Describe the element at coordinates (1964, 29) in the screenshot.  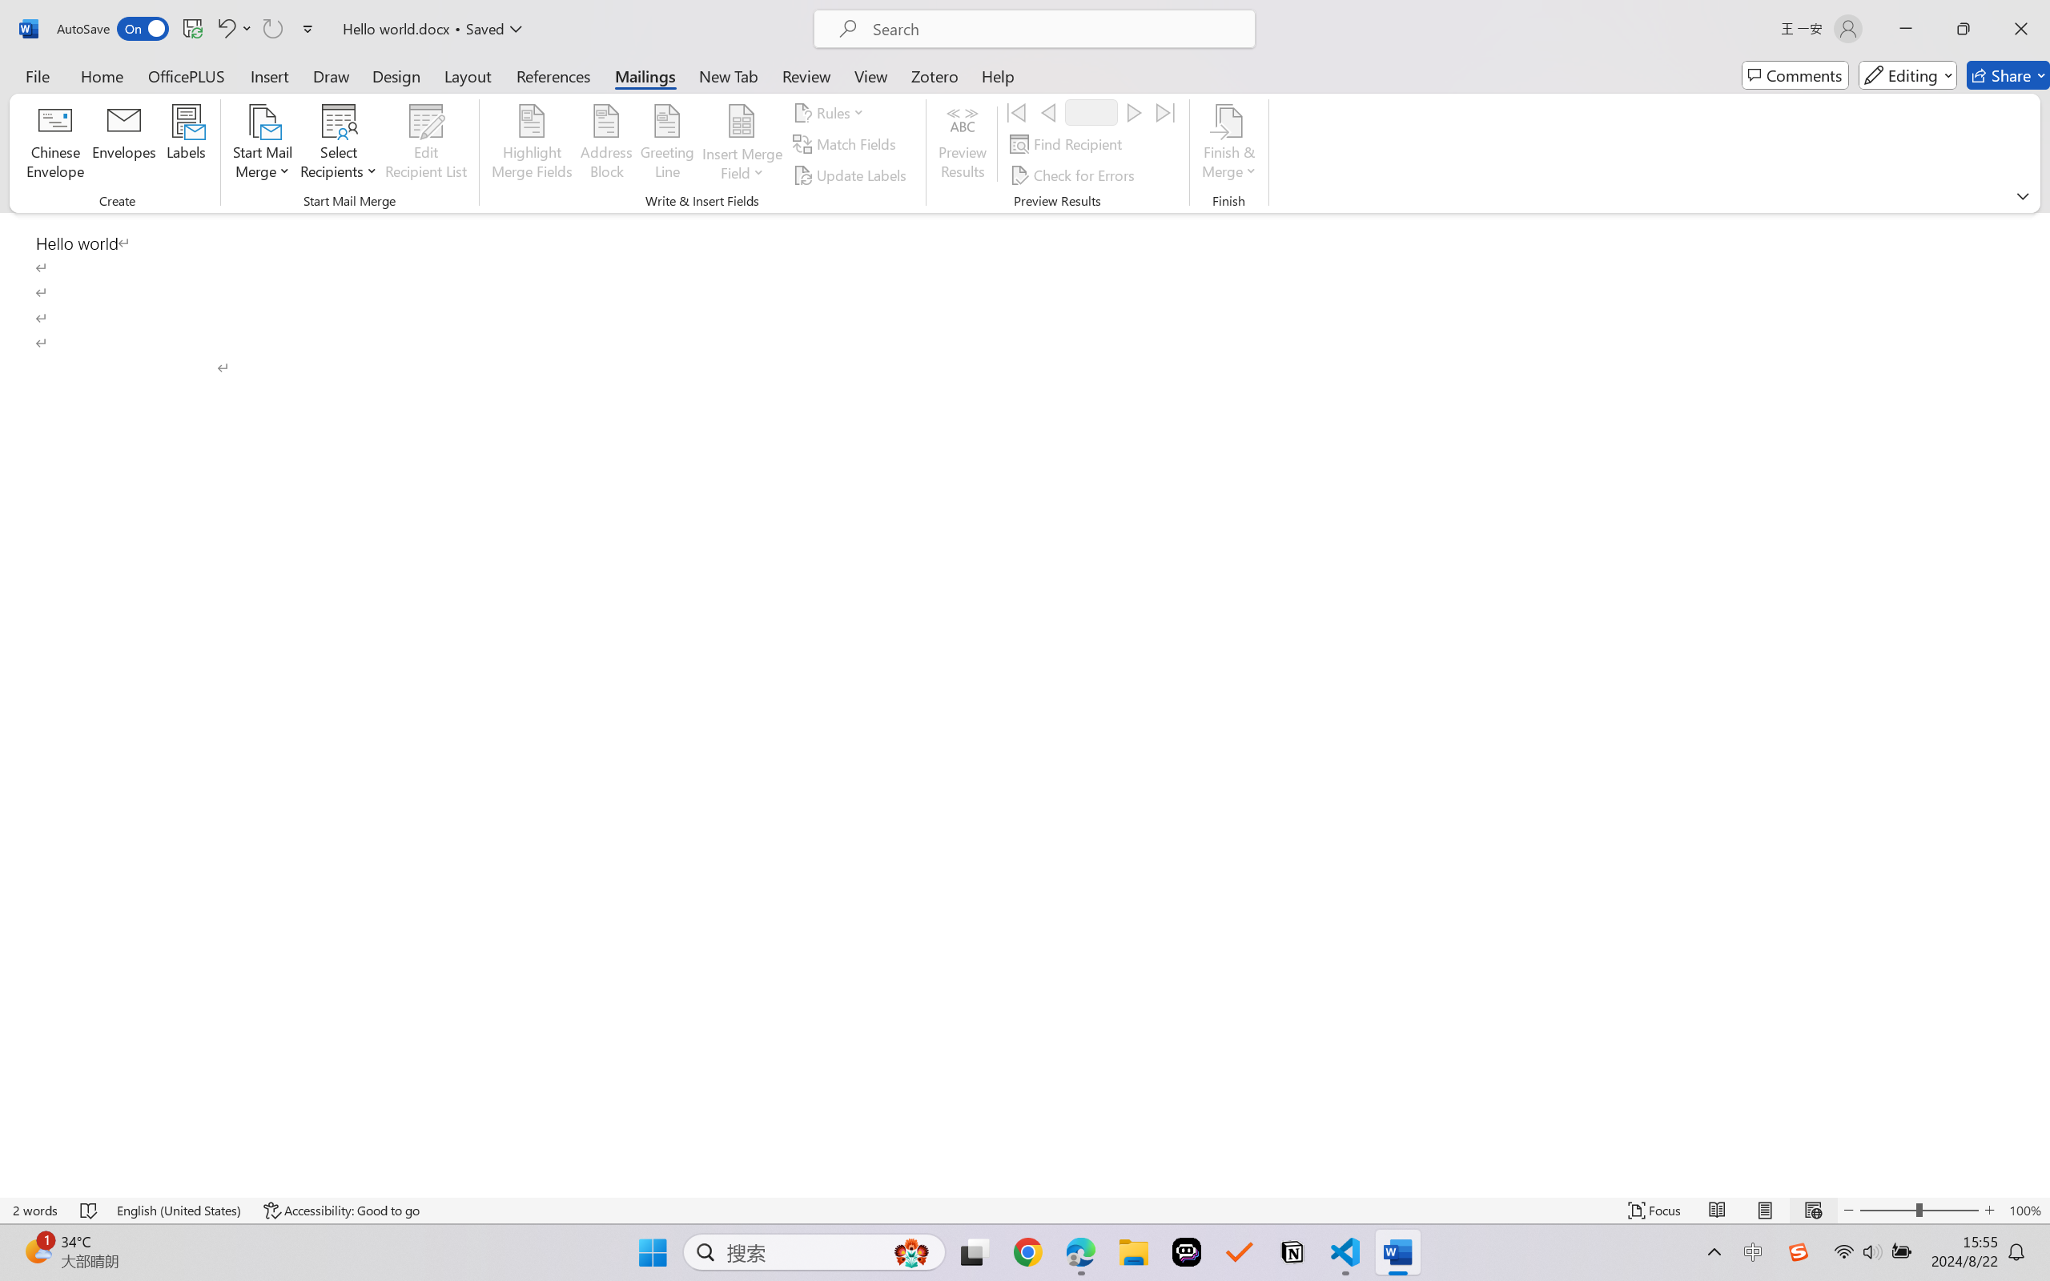
I see `Restore Down` at that location.